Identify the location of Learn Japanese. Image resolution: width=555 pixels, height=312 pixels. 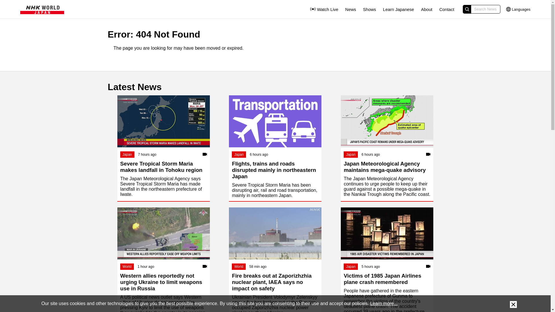
(398, 9).